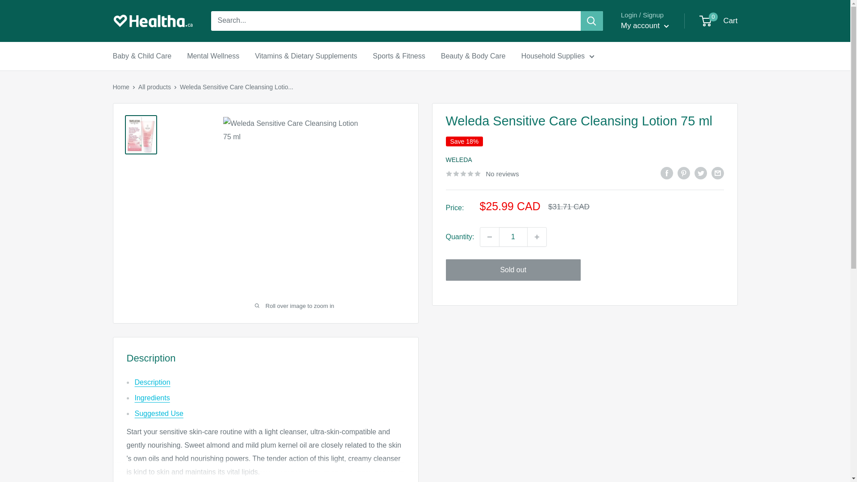  I want to click on No reviews, so click(482, 173).